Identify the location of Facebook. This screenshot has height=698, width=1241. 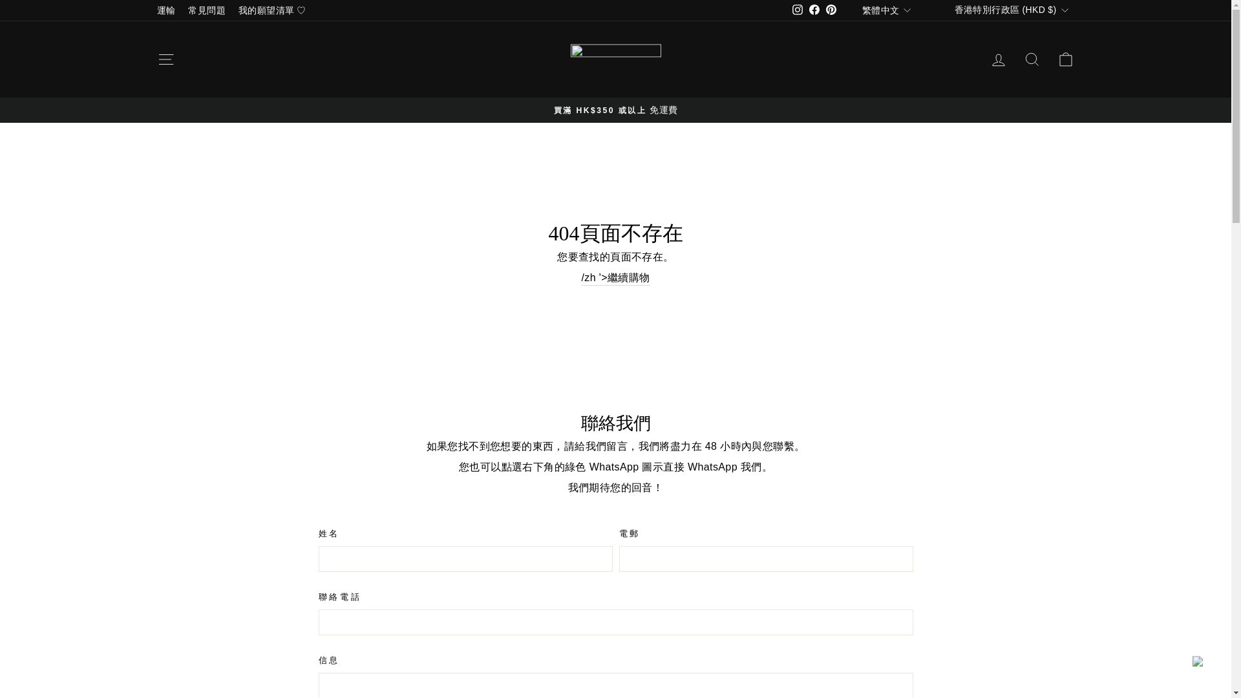
(798, 9).